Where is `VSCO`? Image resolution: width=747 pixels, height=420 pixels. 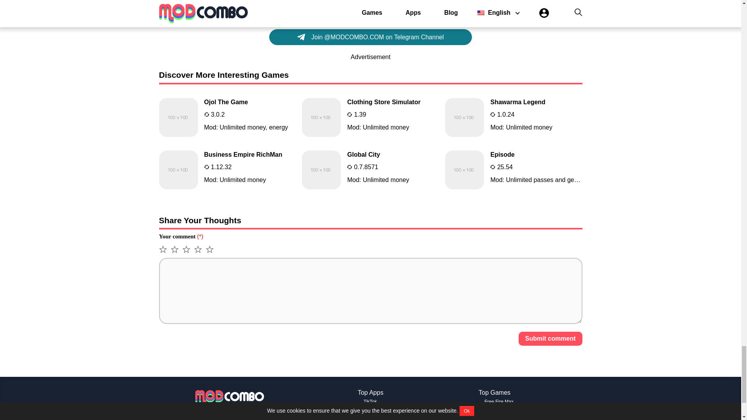
VSCO is located at coordinates (370, 411).